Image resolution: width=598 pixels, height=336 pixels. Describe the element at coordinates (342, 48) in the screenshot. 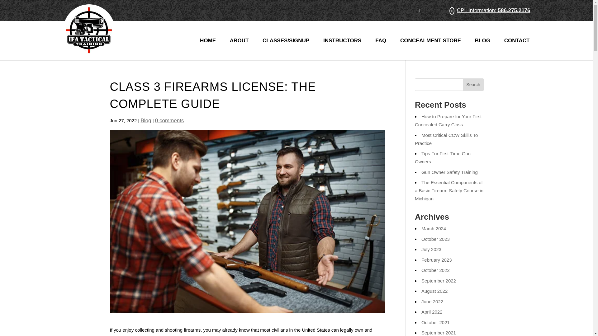

I see `INSTRUCTORS` at that location.